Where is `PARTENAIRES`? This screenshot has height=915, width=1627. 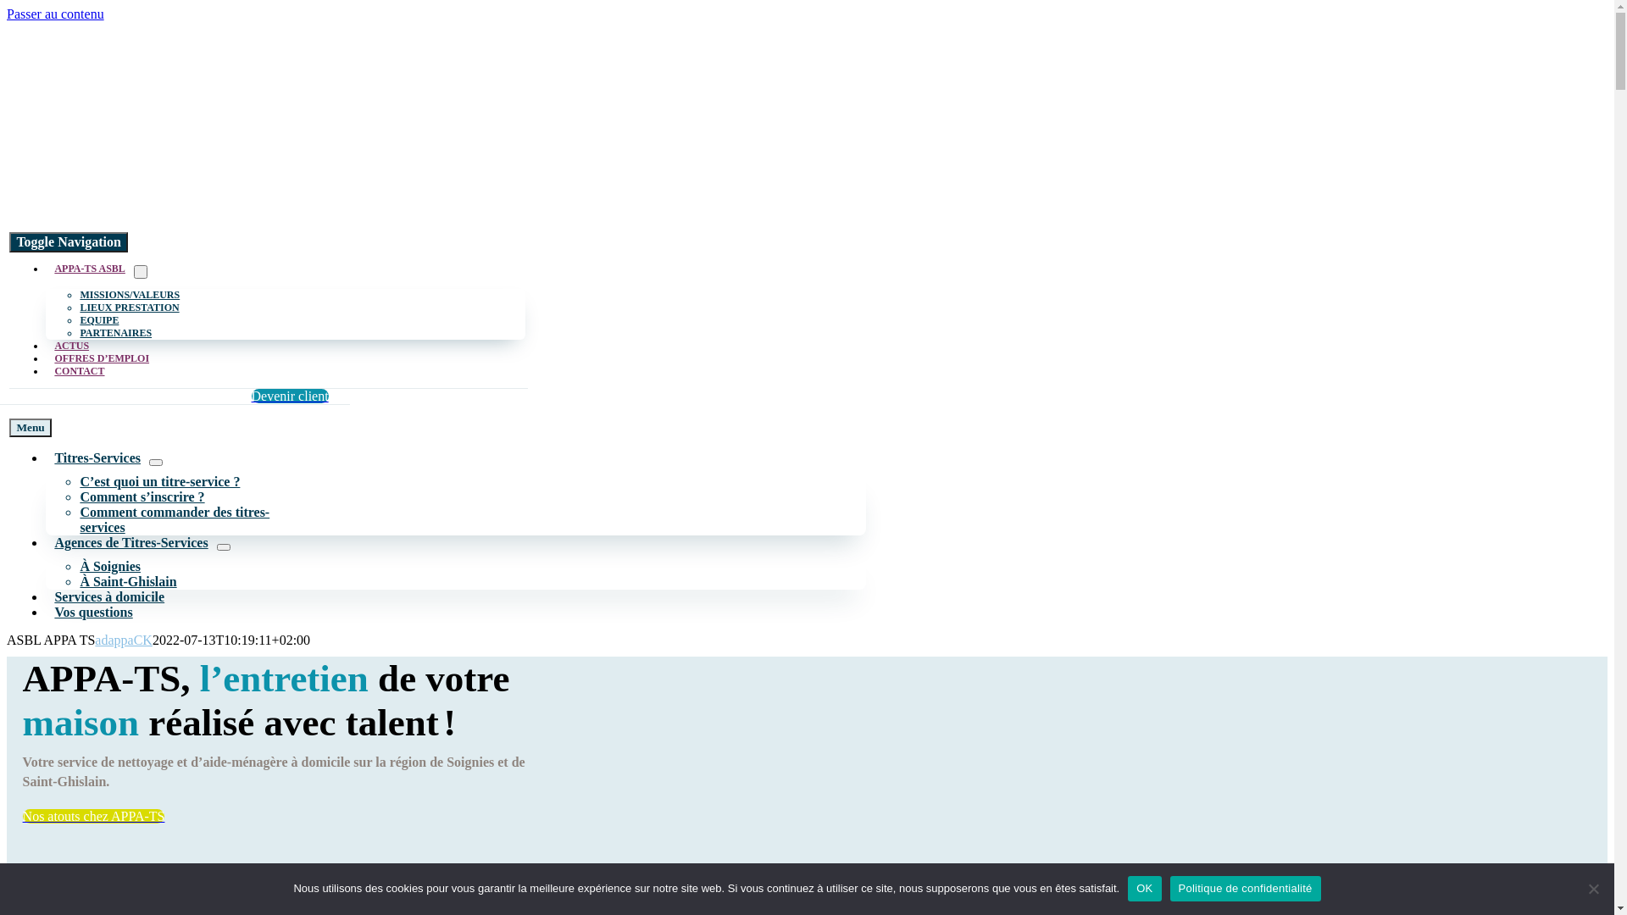
PARTENAIRES is located at coordinates (115, 333).